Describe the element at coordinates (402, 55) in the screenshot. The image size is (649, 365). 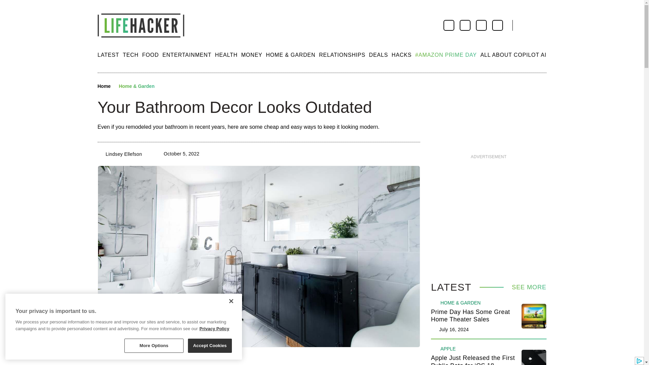
I see `HACKS` at that location.